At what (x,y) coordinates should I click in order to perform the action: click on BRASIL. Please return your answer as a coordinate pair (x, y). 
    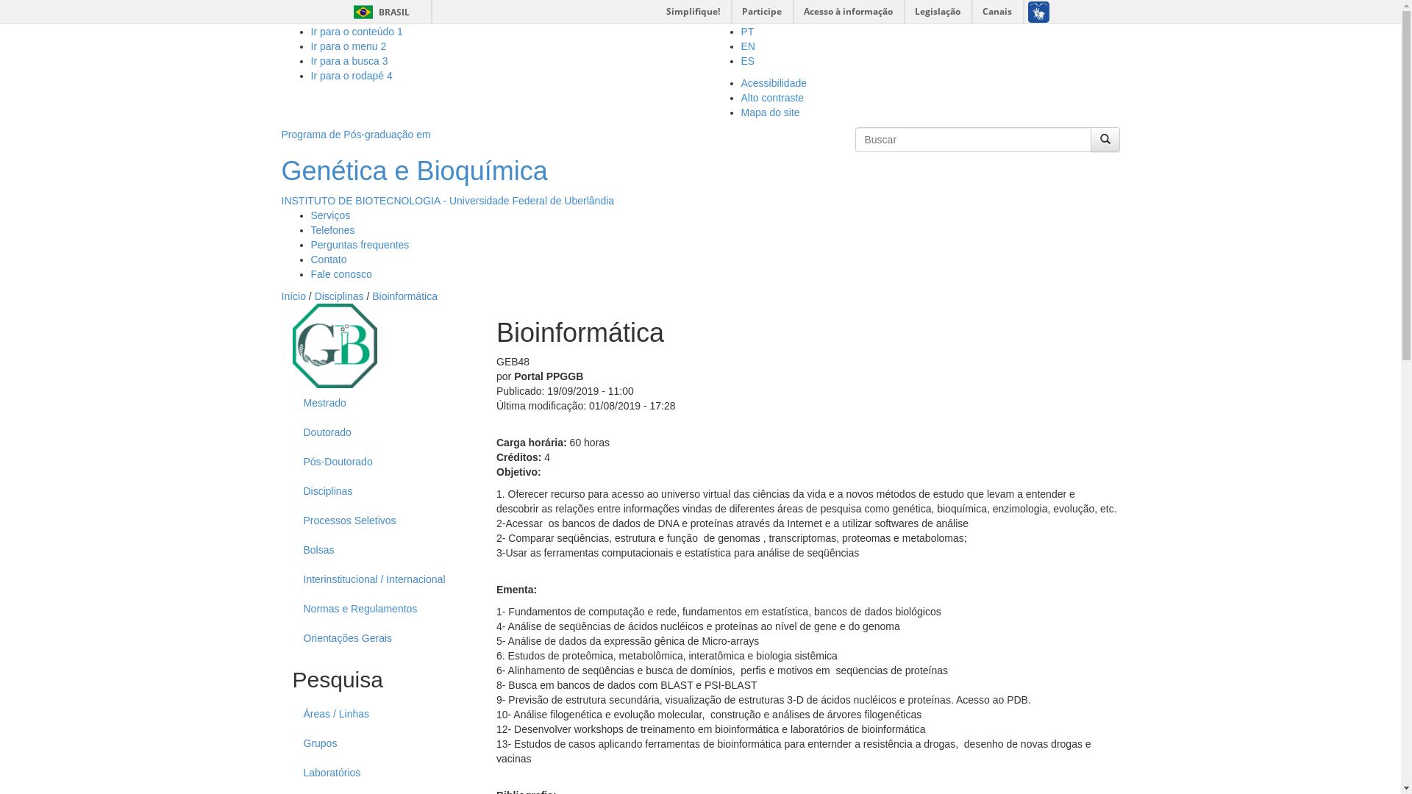
    Looking at the image, I should click on (363, 12).